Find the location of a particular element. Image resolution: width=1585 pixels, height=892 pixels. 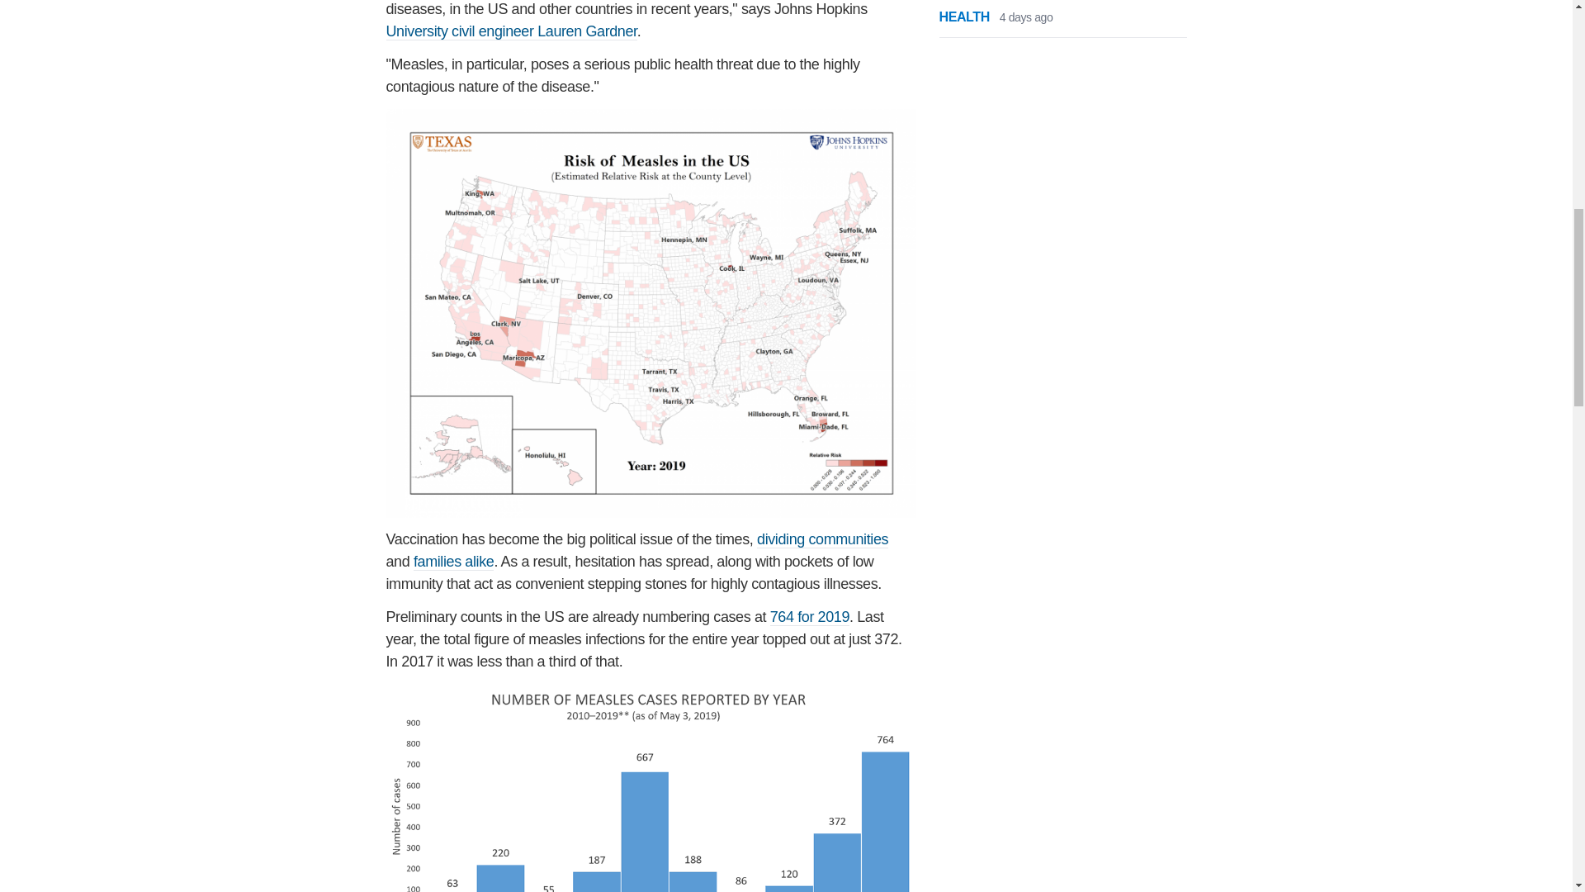

families alike is located at coordinates (453, 562).